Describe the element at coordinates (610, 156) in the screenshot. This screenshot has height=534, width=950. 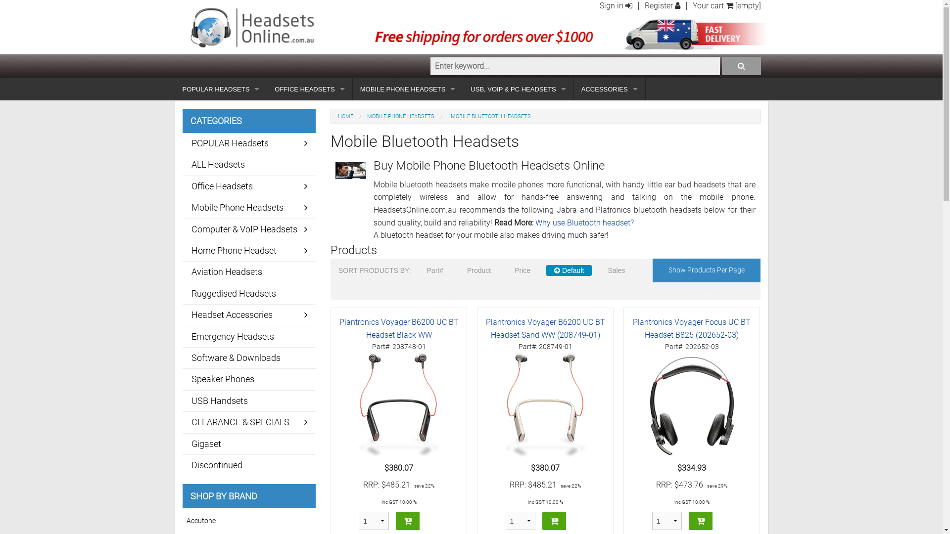
I see `Polaris Accessories` at that location.